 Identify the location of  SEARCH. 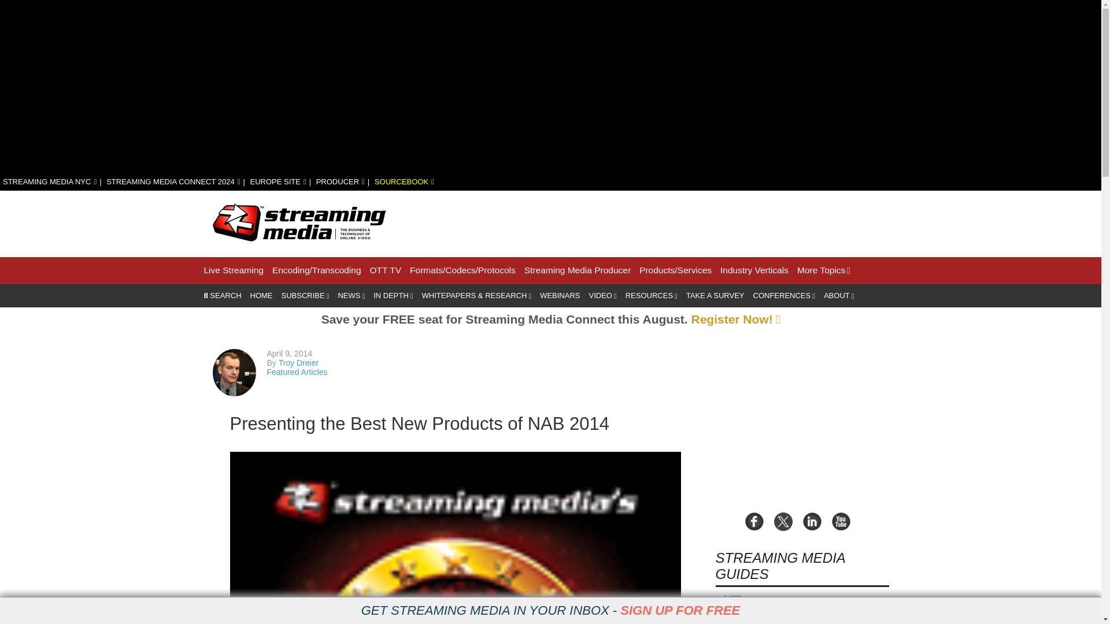
(222, 296).